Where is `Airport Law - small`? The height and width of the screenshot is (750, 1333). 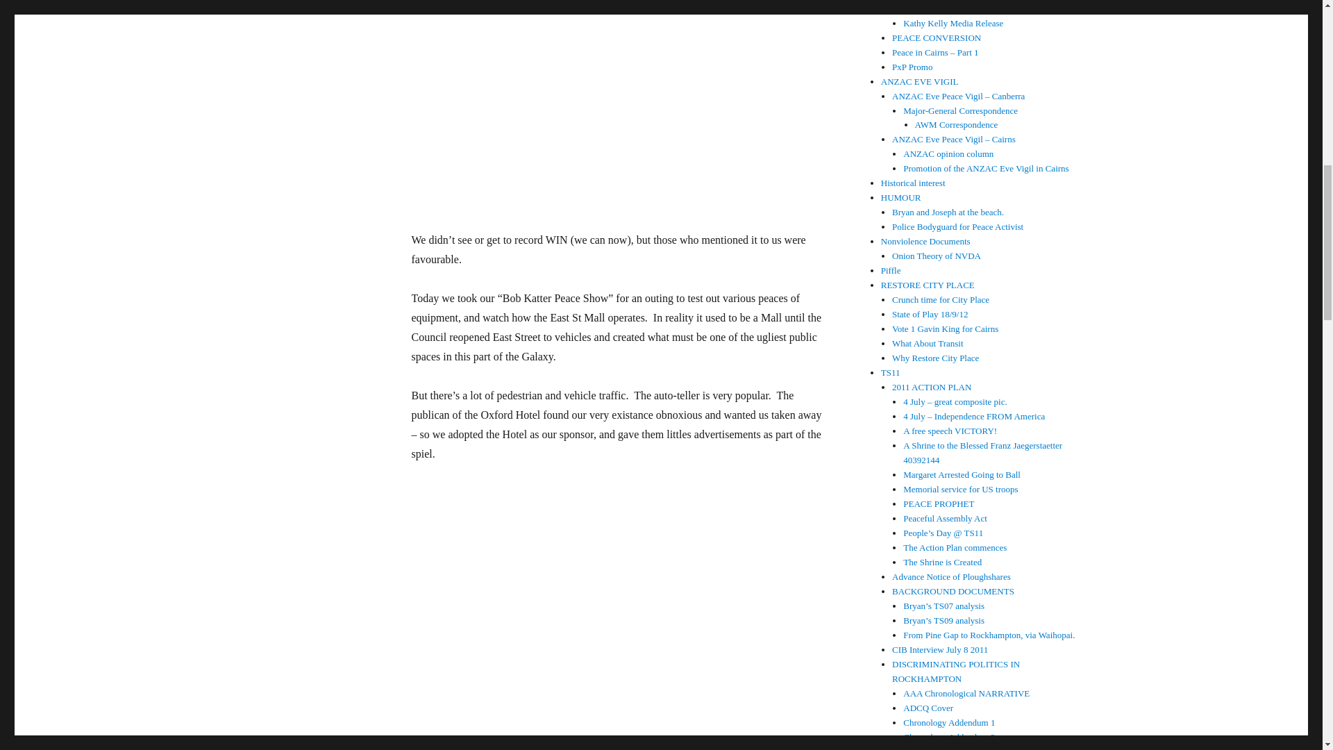 Airport Law - small is located at coordinates (619, 106).